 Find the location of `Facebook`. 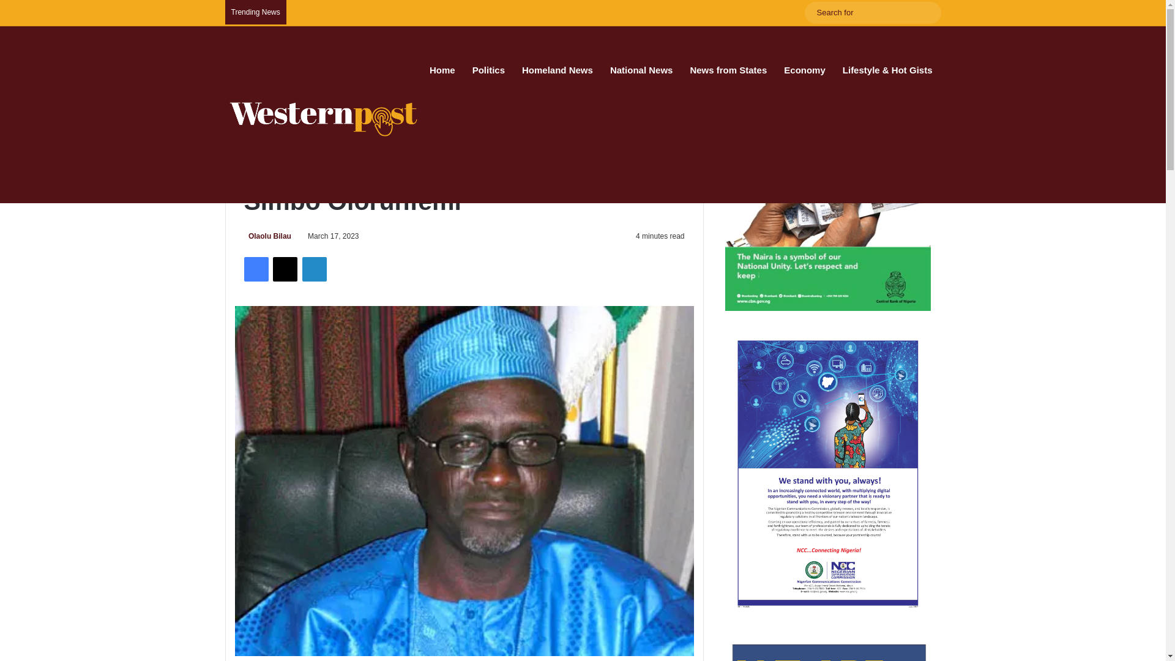

Facebook is located at coordinates (255, 269).